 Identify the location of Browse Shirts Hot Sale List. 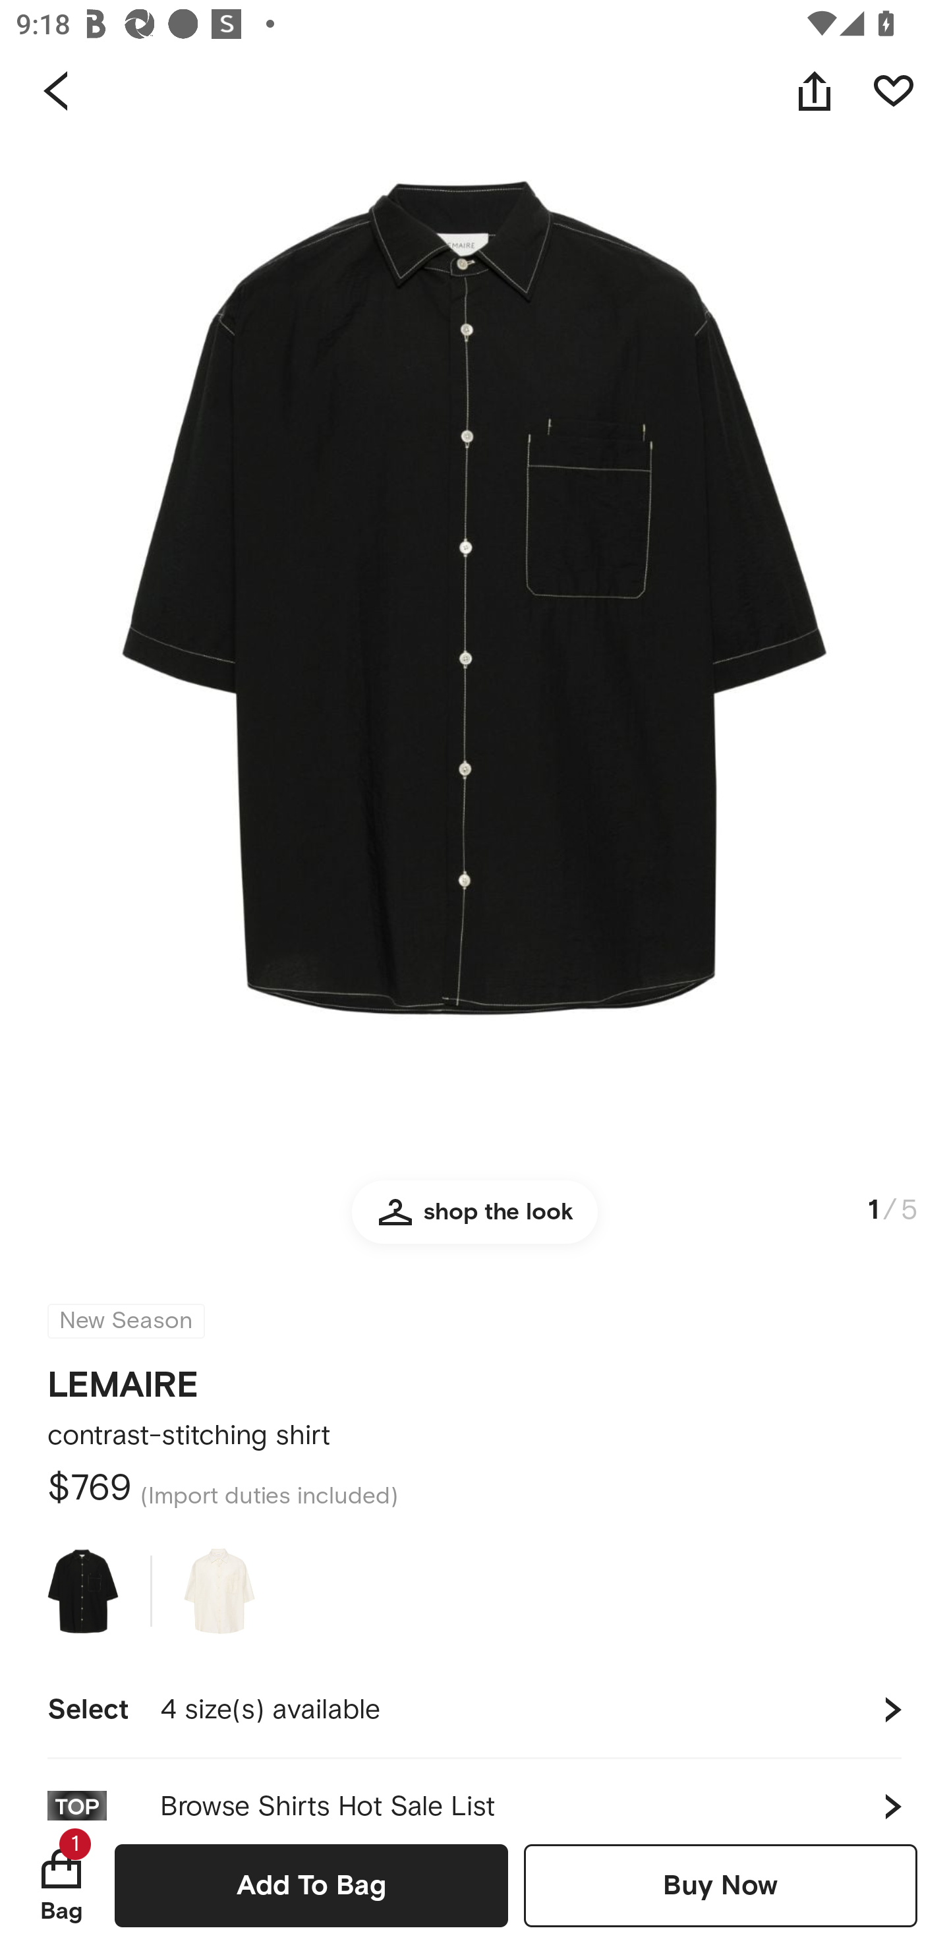
(474, 1790).